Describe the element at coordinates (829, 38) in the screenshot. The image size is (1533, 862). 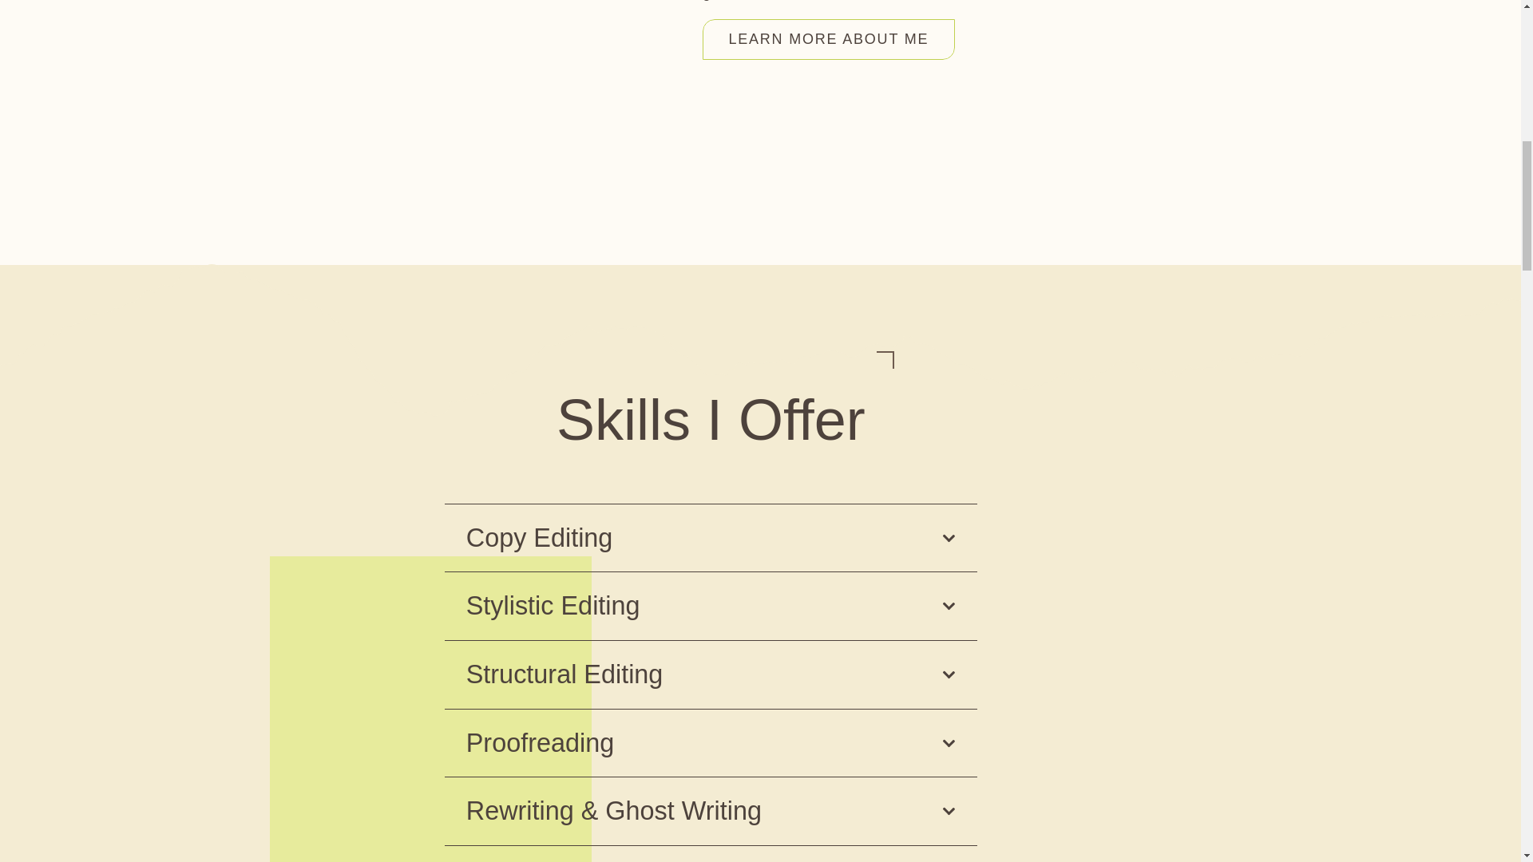
I see `LEARN MORE ABOUT ME` at that location.